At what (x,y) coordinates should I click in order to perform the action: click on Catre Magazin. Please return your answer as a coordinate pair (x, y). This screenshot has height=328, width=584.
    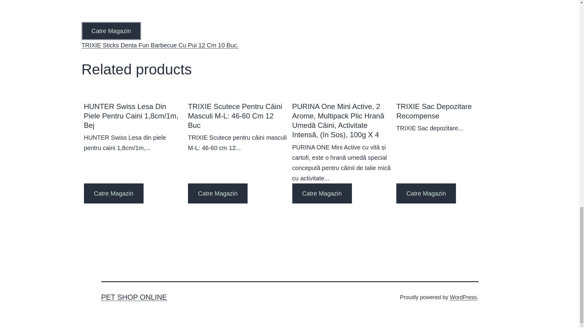
    Looking at the image, I should click on (426, 193).